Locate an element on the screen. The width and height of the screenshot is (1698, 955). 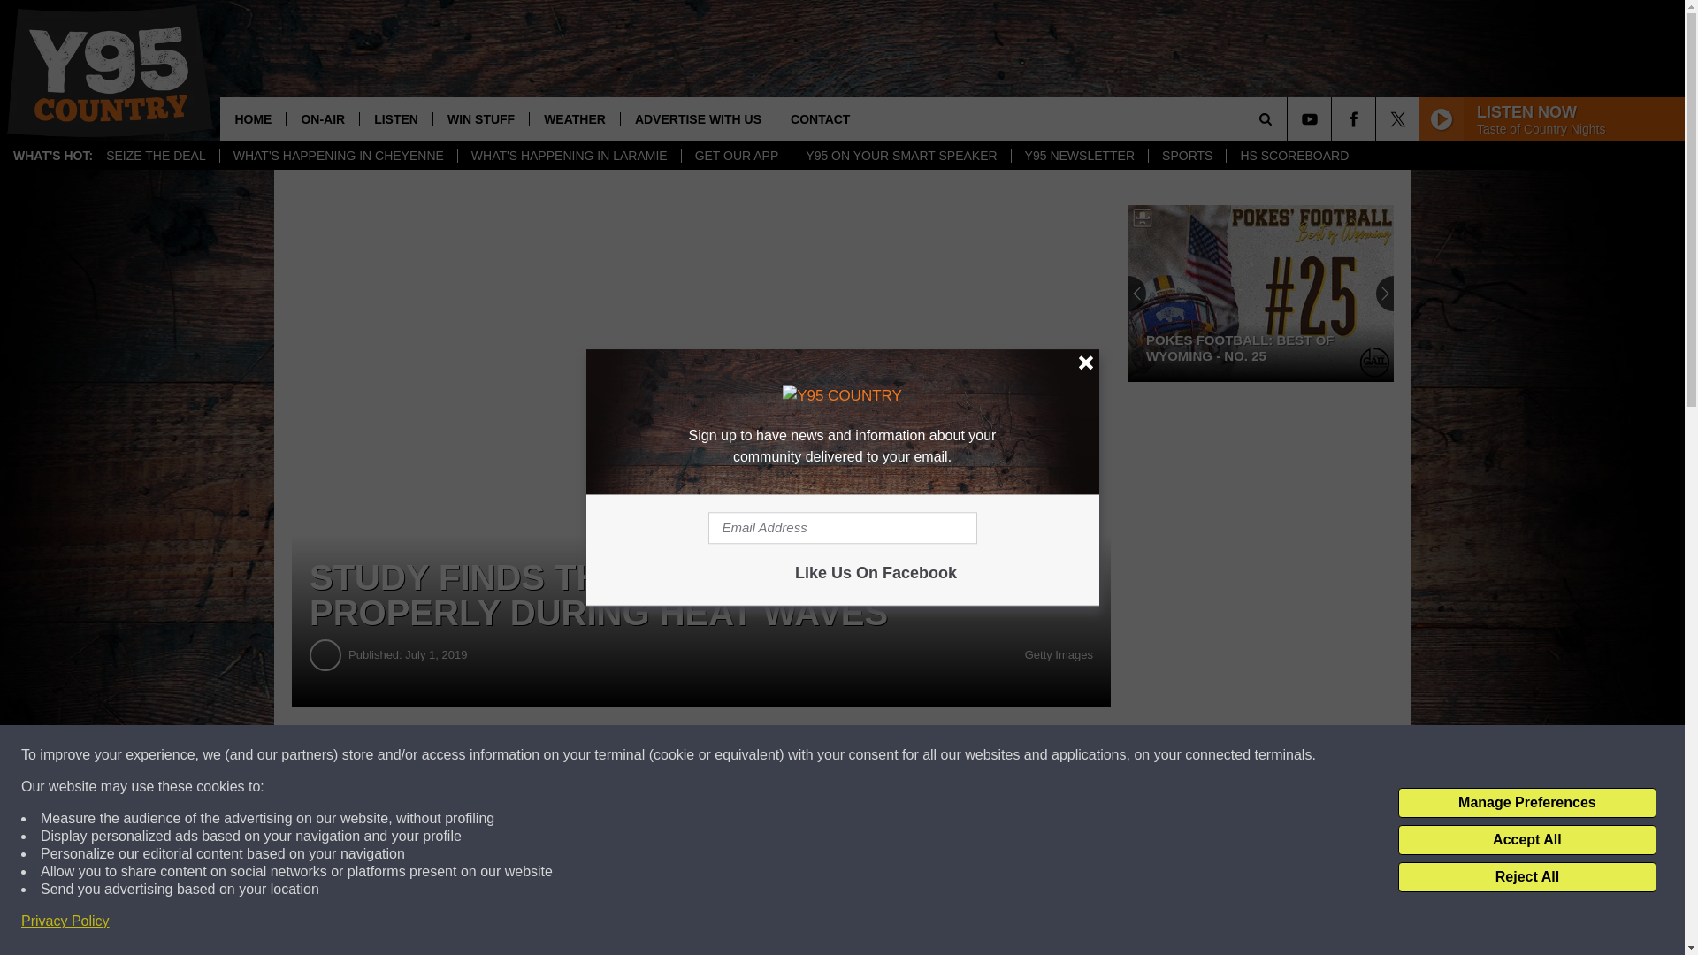
Share on Twitter is located at coordinates (865, 755).